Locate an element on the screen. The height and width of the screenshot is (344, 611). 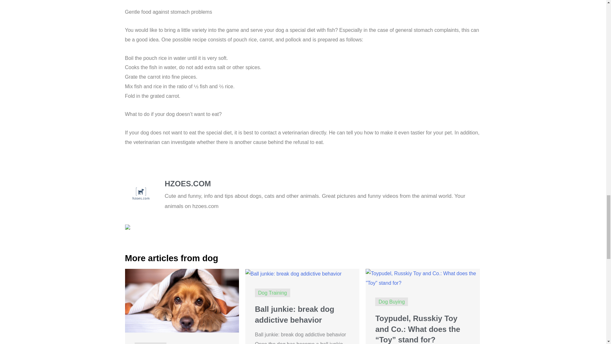
Ball junkie: break dog addictive behavior is located at coordinates (293, 273).